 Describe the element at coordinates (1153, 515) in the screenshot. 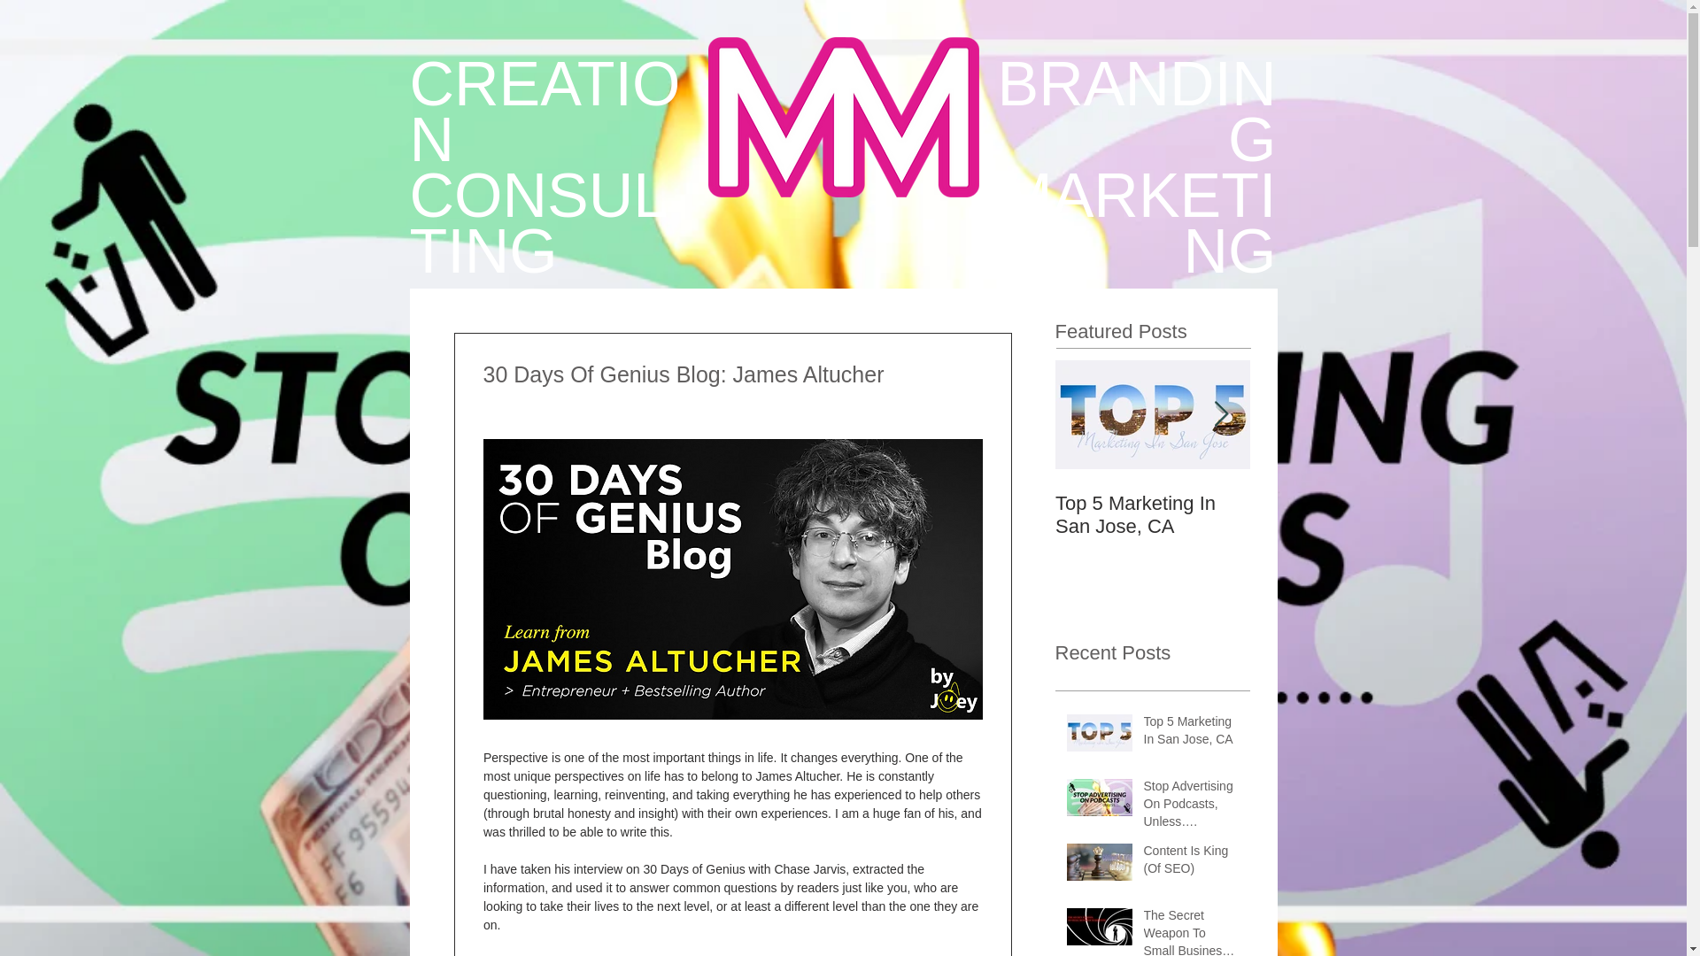

I see `Top 5 Marketing In San Jose, CA` at that location.